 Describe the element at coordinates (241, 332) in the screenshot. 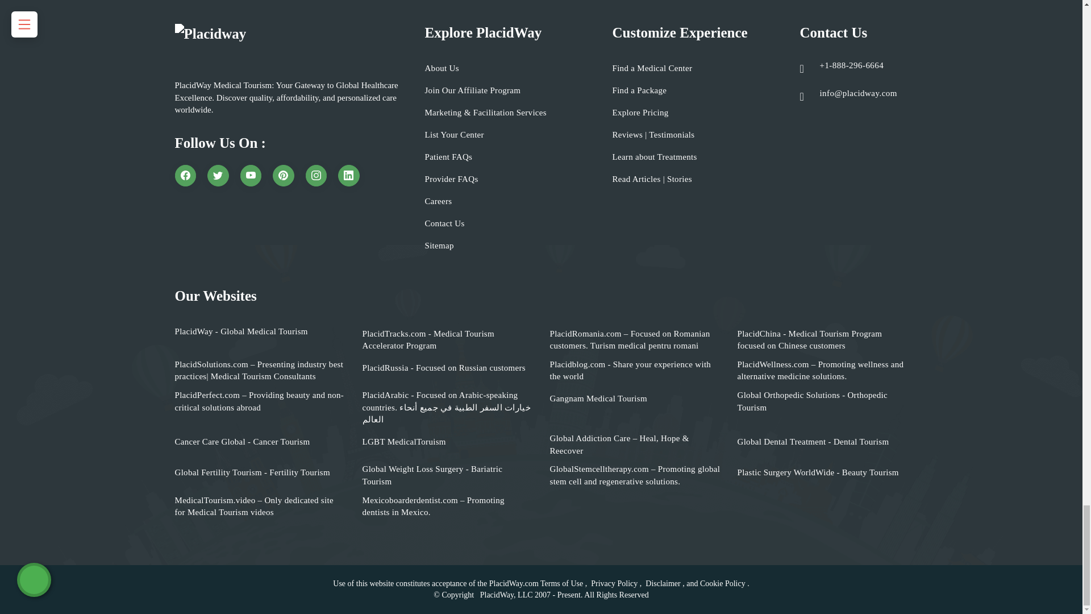

I see `PlacidWay - Global Medical Tourism` at that location.